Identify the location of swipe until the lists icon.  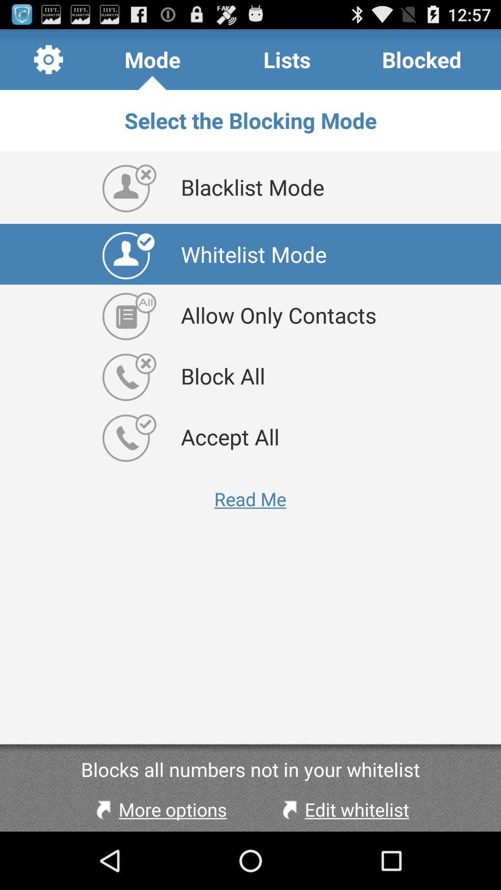
(287, 59).